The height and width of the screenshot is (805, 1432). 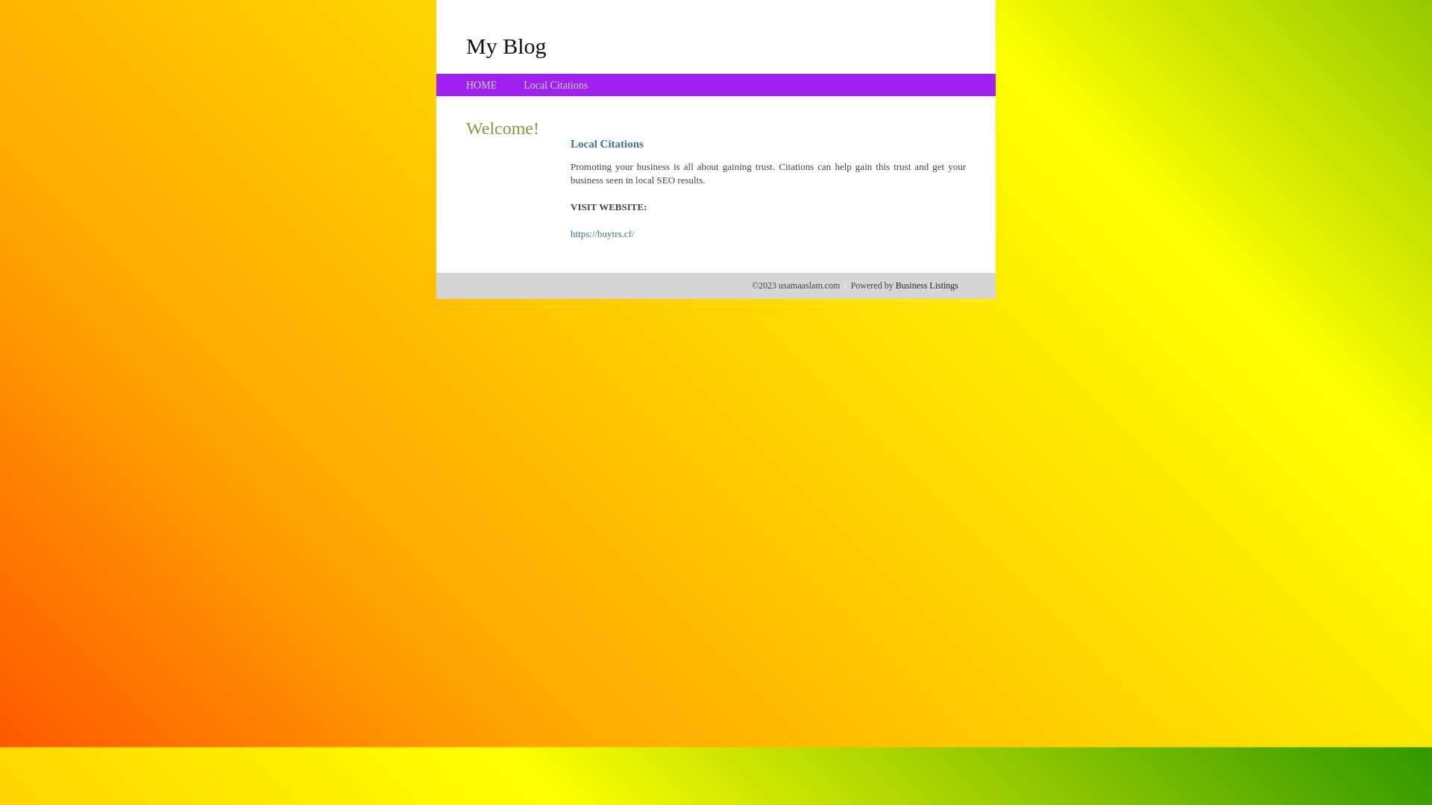 I want to click on https://buytrs.cf/, so click(x=603, y=234).